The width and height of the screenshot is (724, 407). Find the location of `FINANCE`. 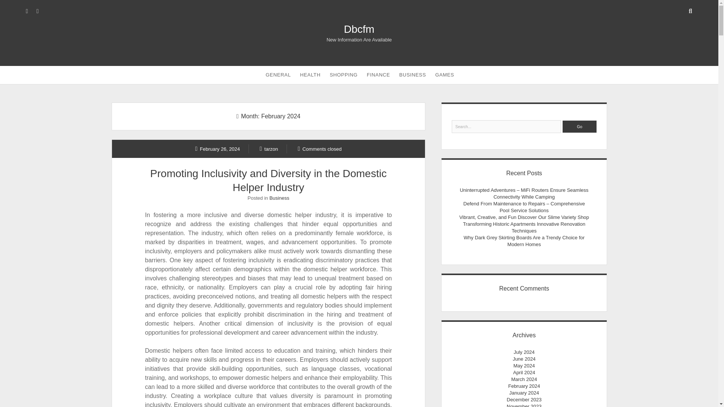

FINANCE is located at coordinates (379, 75).